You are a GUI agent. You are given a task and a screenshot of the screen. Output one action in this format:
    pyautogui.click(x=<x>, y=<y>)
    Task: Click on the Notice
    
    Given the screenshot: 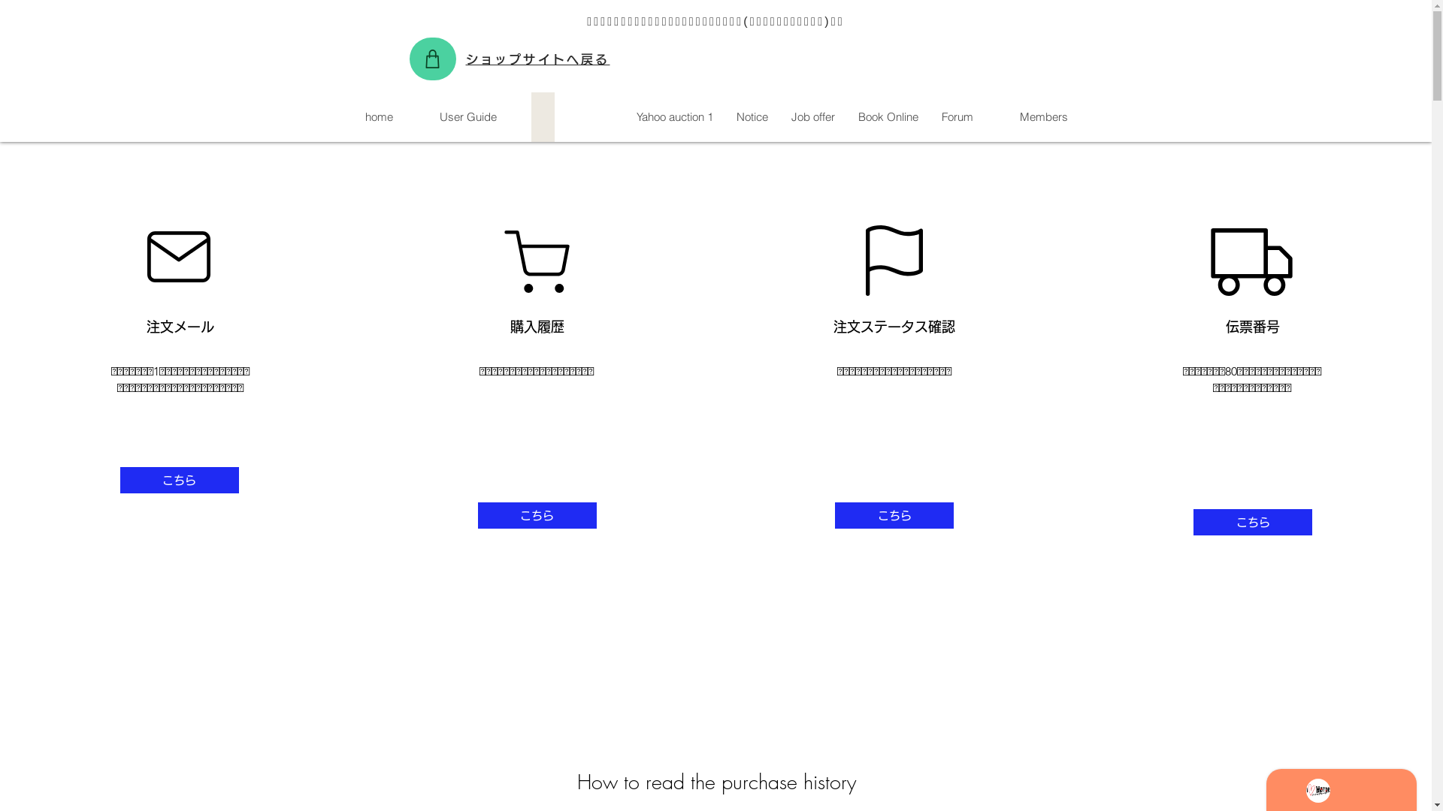 What is the action you would take?
    pyautogui.click(x=752, y=117)
    